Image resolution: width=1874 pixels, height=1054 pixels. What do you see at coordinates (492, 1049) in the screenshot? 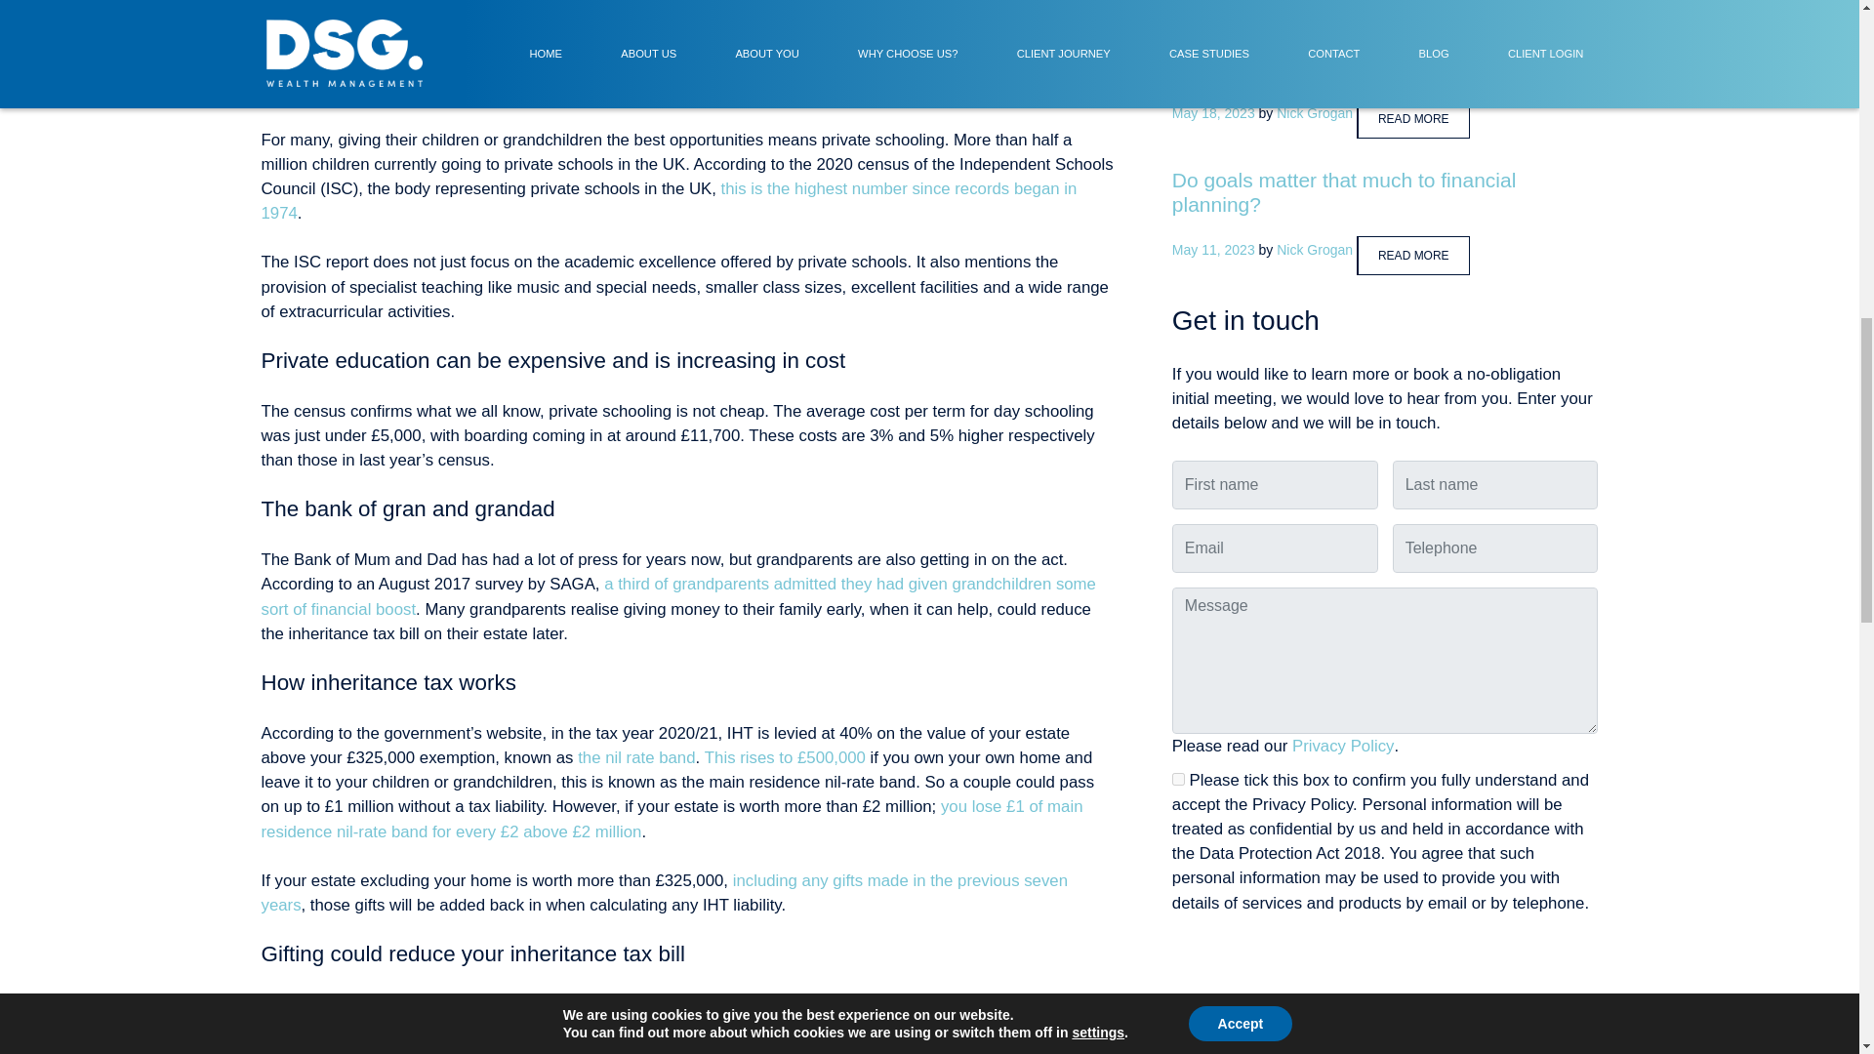
I see `relief` at bounding box center [492, 1049].